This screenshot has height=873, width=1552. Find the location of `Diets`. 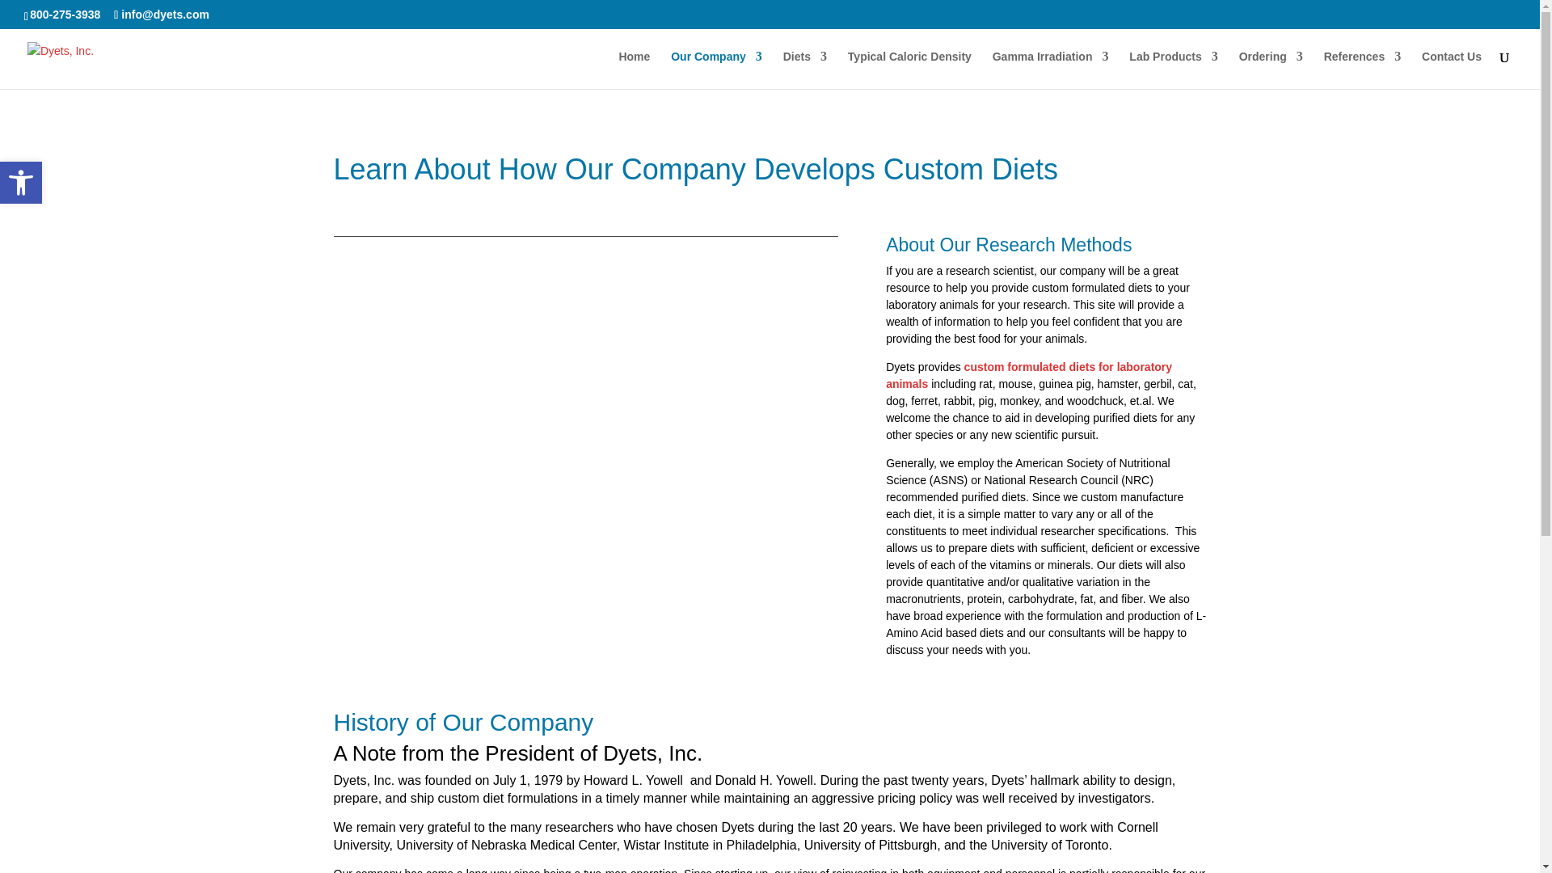

Diets is located at coordinates (805, 70).